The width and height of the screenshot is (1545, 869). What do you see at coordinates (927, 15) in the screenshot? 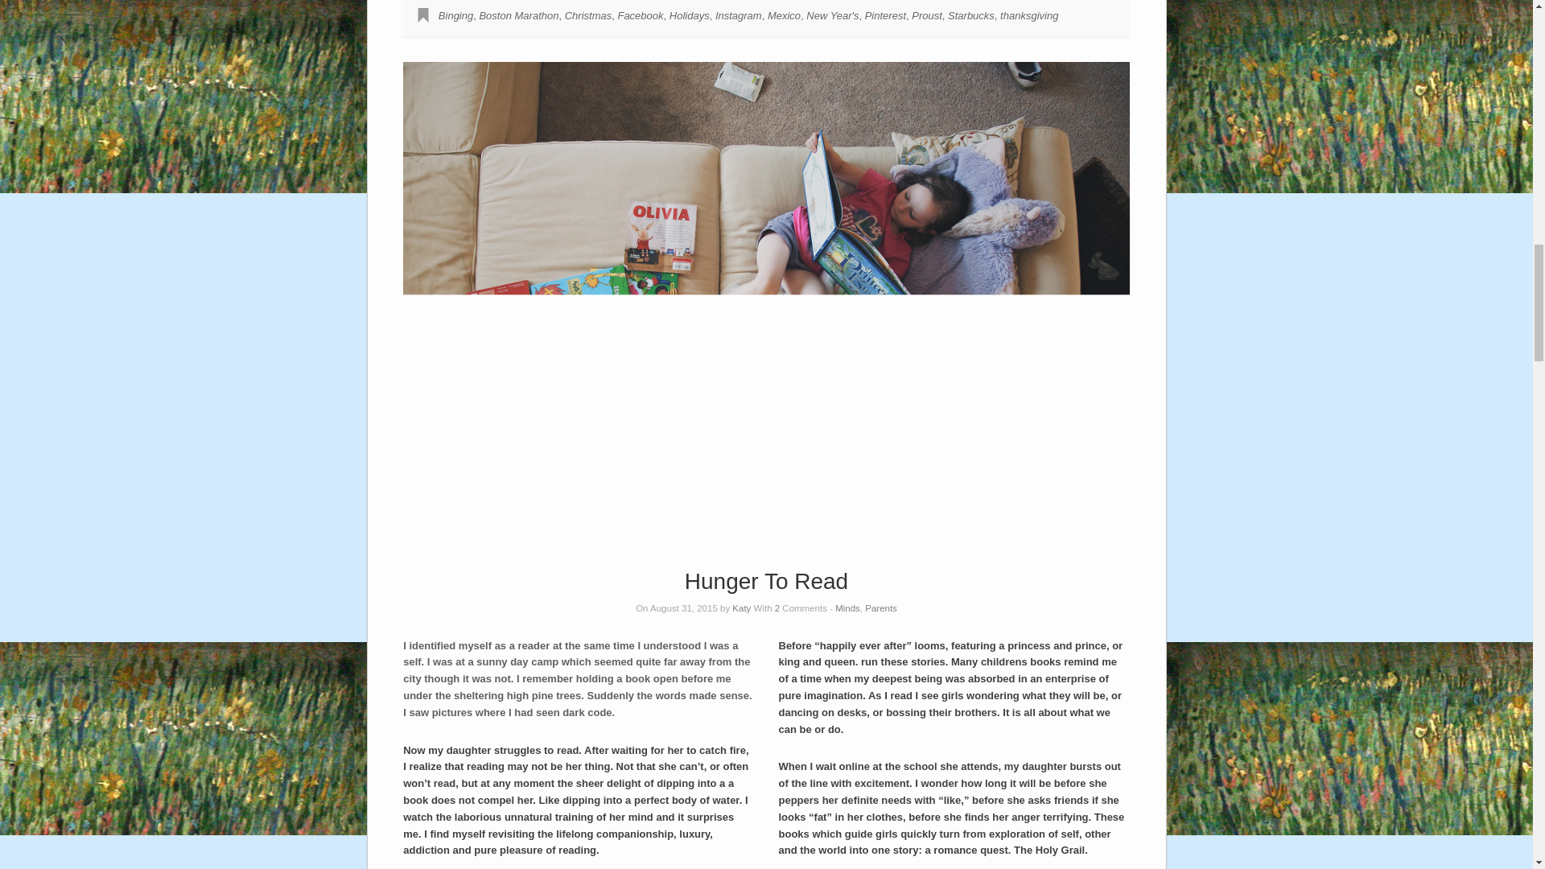
I see `Proust` at bounding box center [927, 15].